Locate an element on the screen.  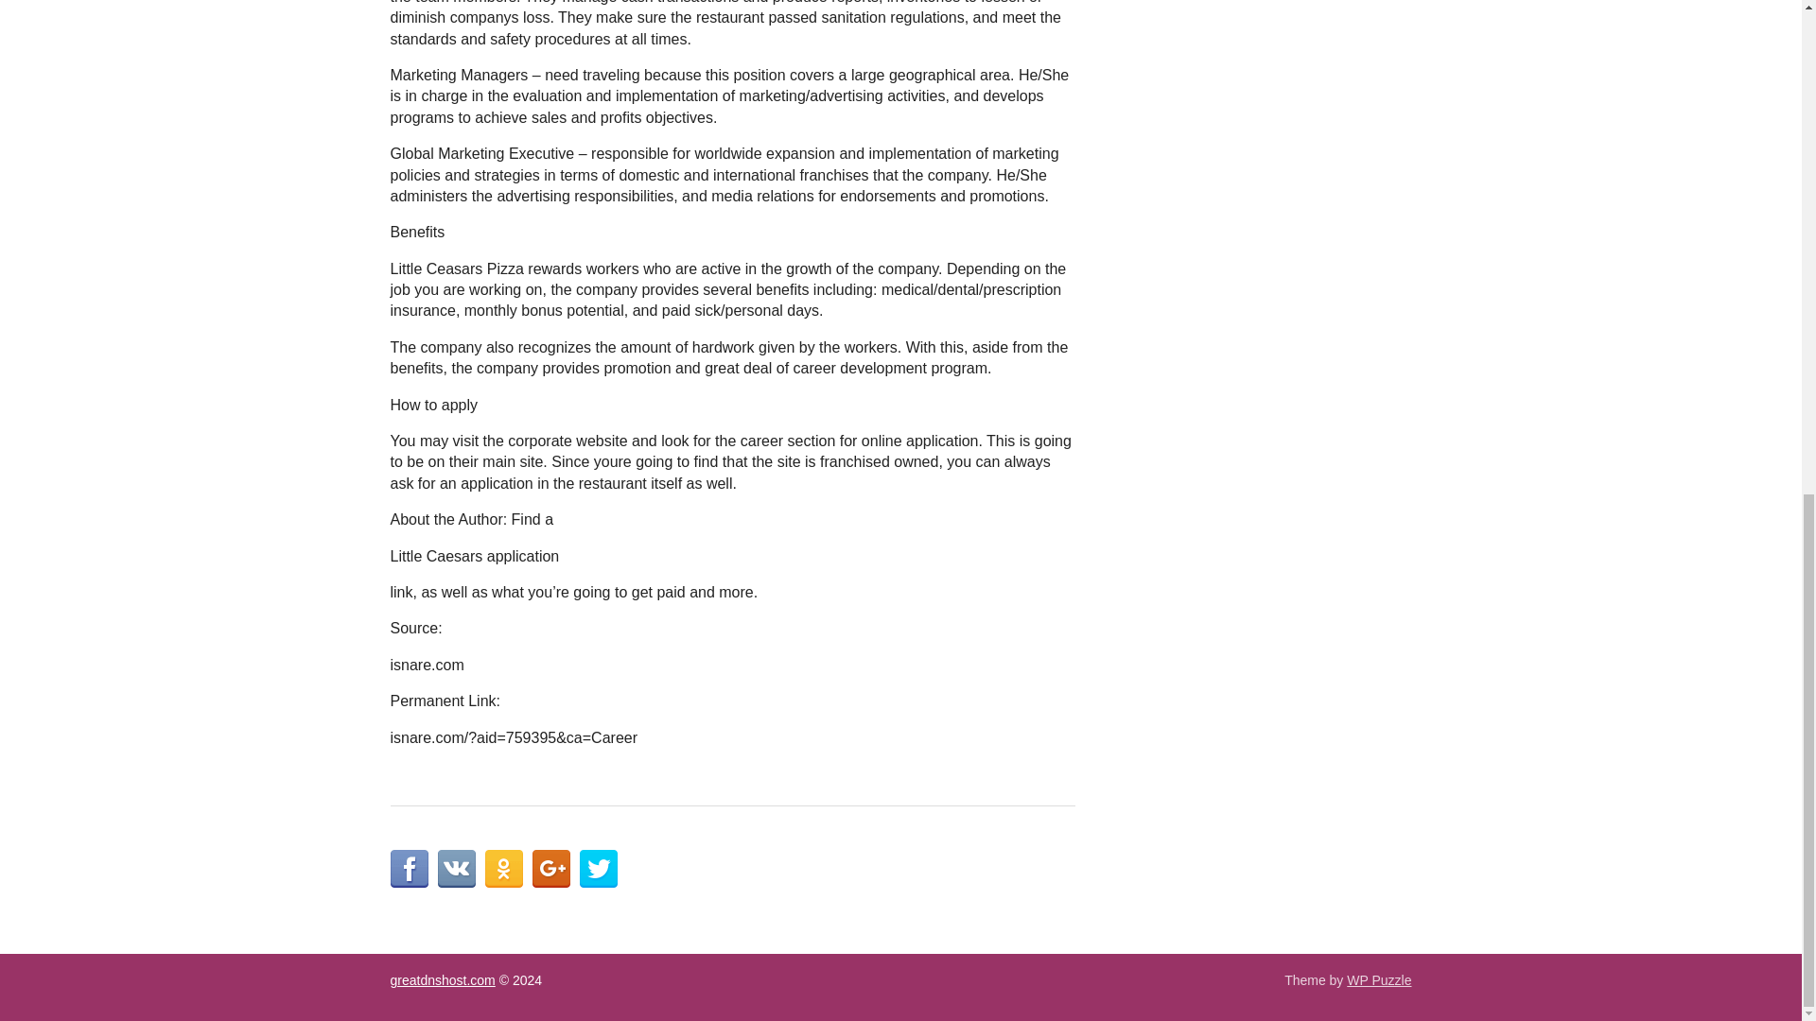
Share in VK is located at coordinates (456, 868).